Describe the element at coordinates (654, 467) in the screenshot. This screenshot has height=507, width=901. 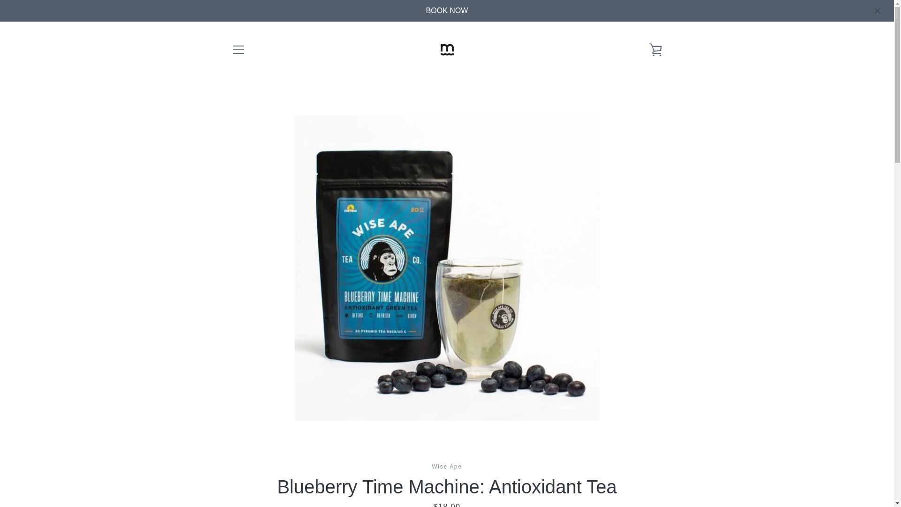
I see `Google Pay` at that location.